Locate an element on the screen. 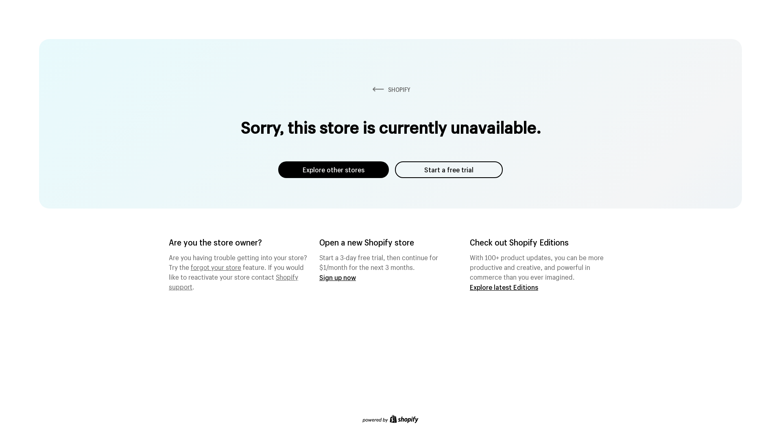 This screenshot has width=781, height=439. Start a free trial is located at coordinates (449, 170).